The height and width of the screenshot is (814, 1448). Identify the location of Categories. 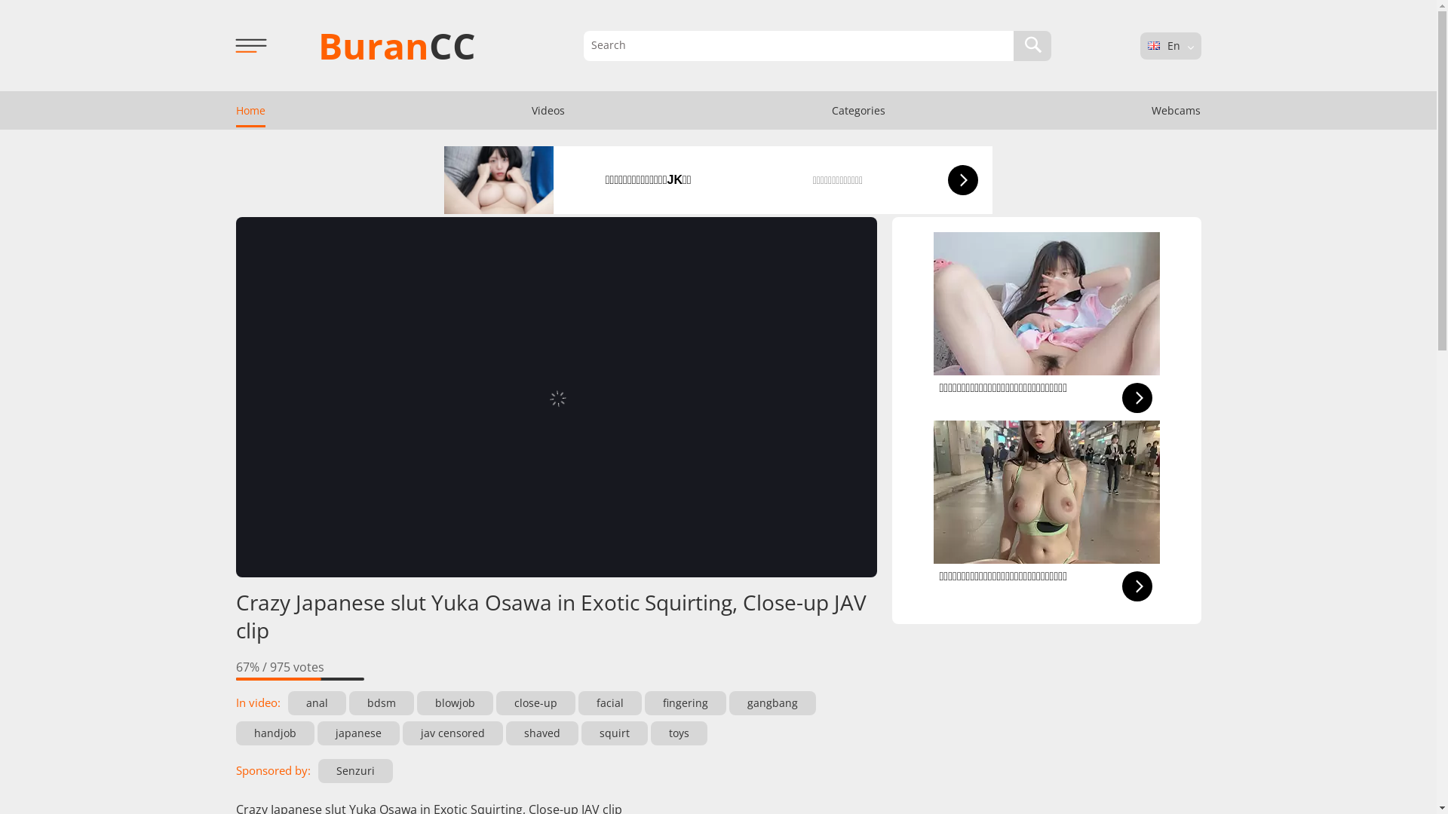
(858, 110).